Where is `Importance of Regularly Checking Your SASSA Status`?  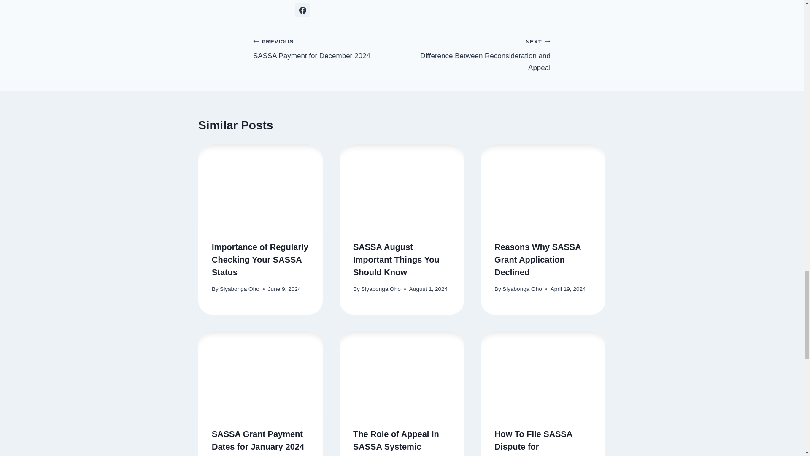
Importance of Regularly Checking Your SASSA Status is located at coordinates (476, 54).